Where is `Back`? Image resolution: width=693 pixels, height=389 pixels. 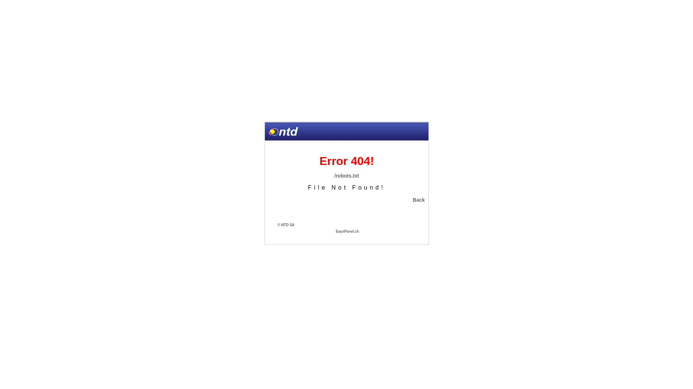 Back is located at coordinates (419, 200).